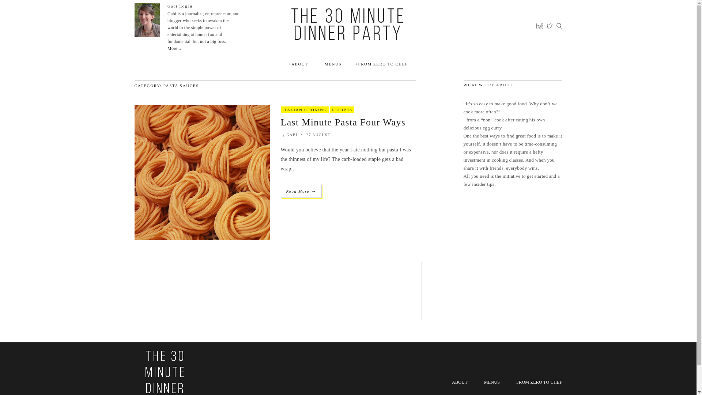 This screenshot has width=702, height=395. What do you see at coordinates (292, 135) in the screenshot?
I see `GABI` at bounding box center [292, 135].